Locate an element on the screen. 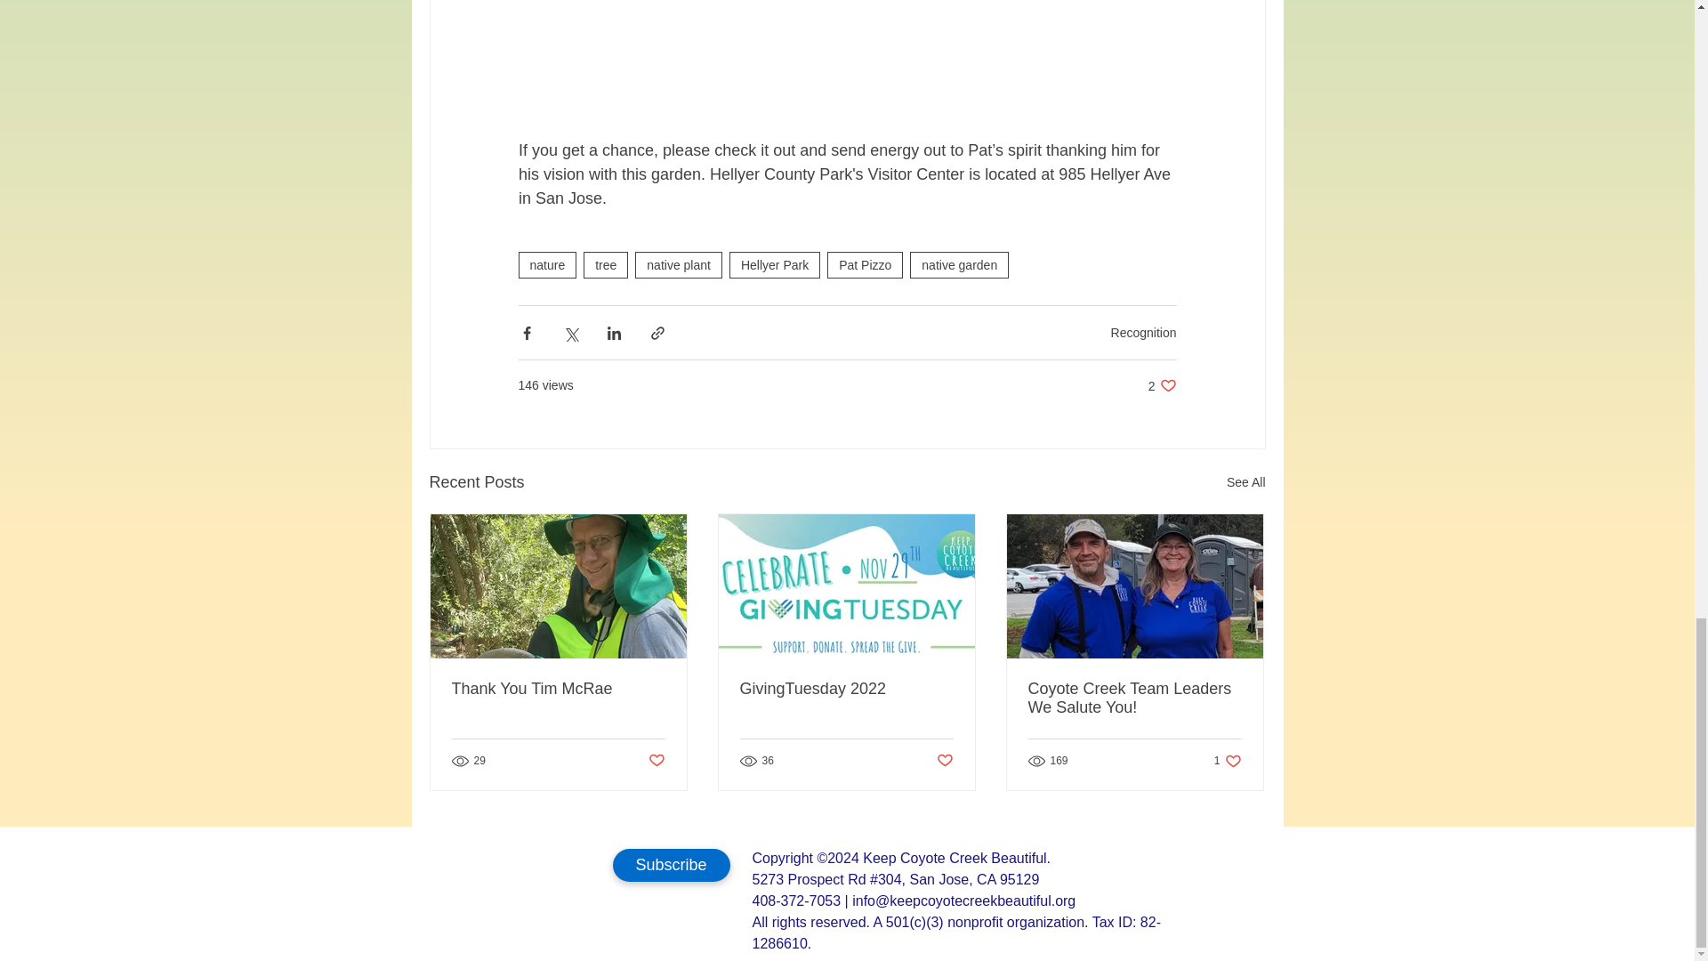 Image resolution: width=1708 pixels, height=961 pixels. tree is located at coordinates (606, 265).